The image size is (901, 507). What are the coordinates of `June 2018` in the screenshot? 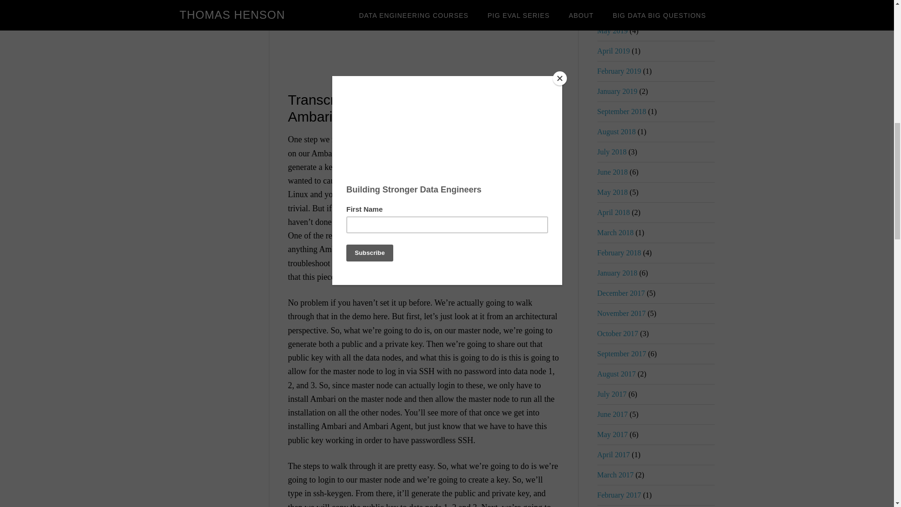 It's located at (612, 172).